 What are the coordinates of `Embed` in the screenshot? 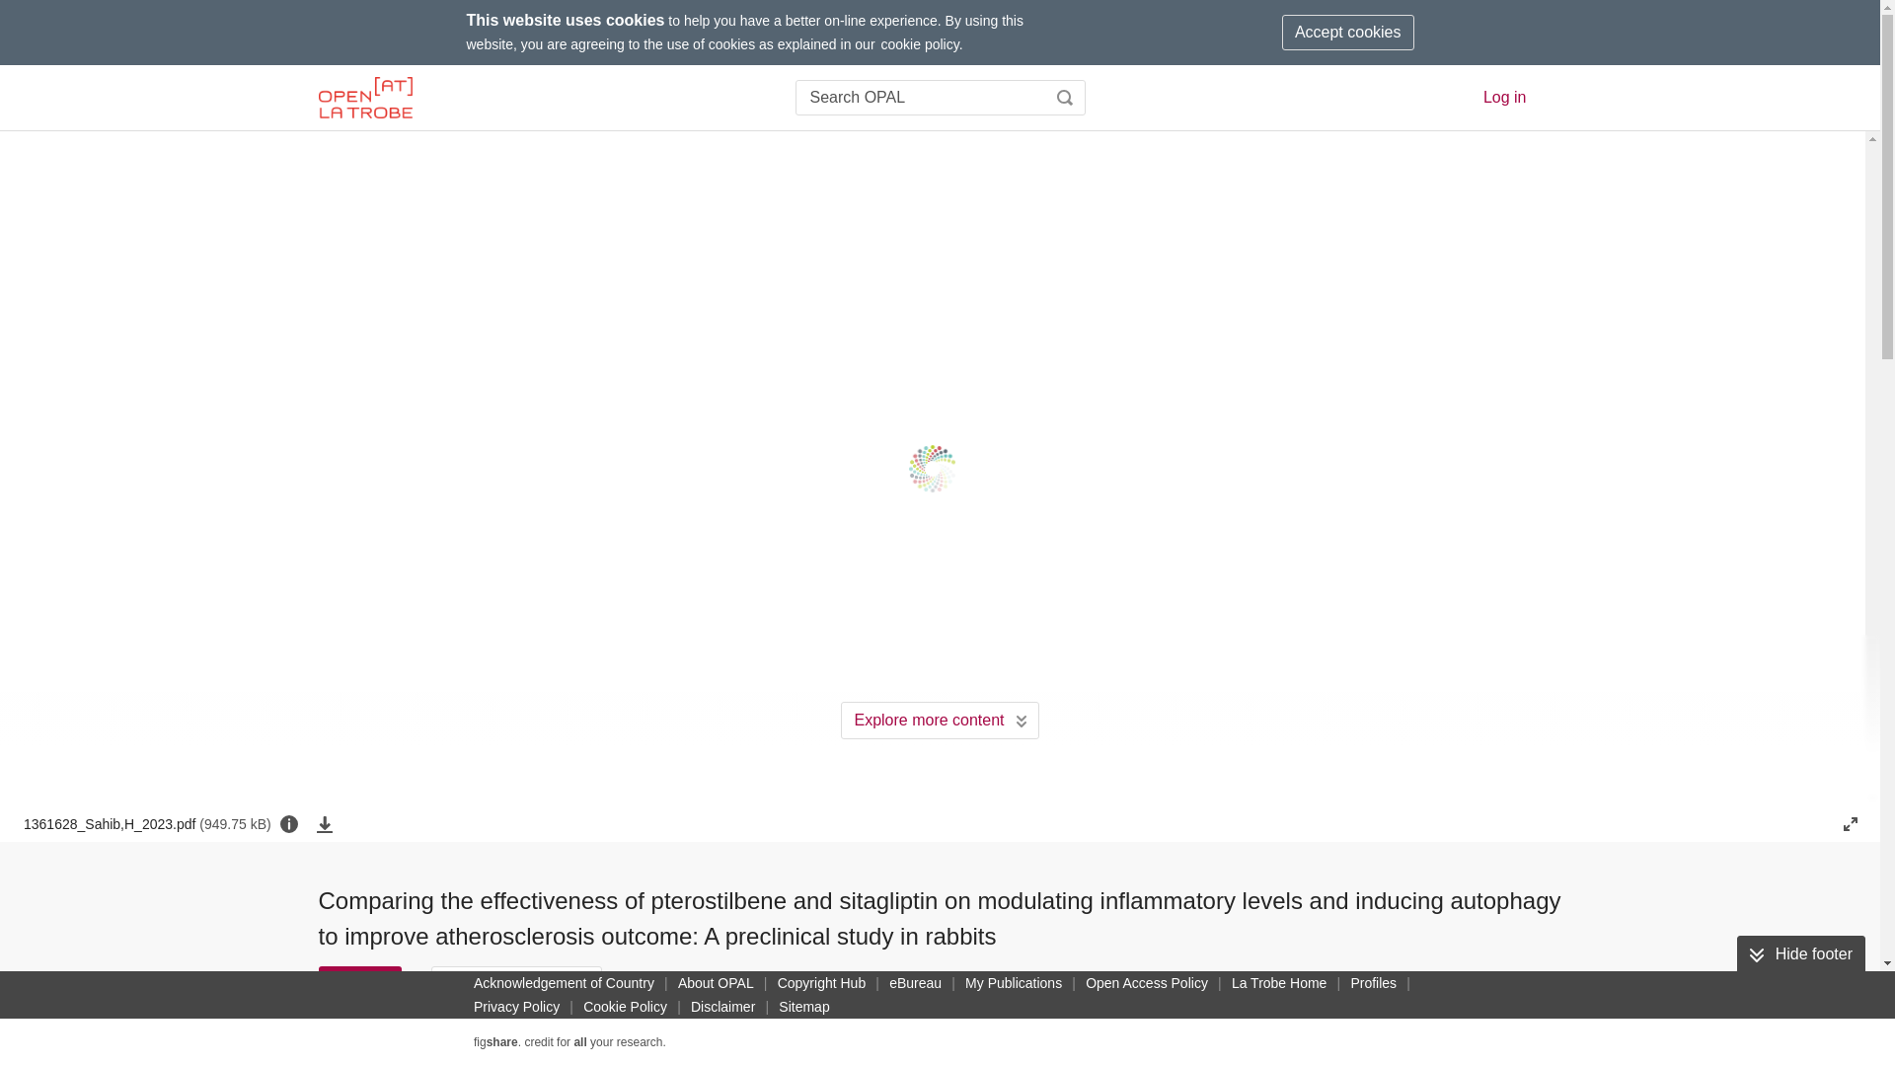 It's located at (728, 983).